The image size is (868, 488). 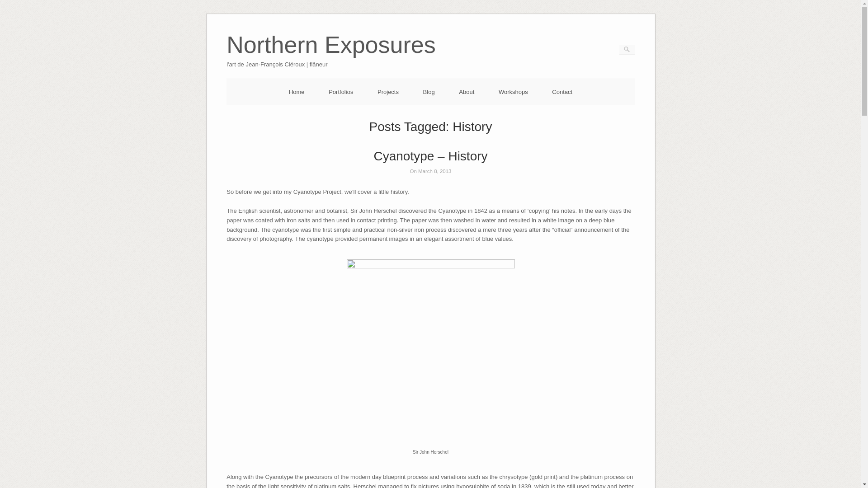 I want to click on About, so click(x=467, y=91).